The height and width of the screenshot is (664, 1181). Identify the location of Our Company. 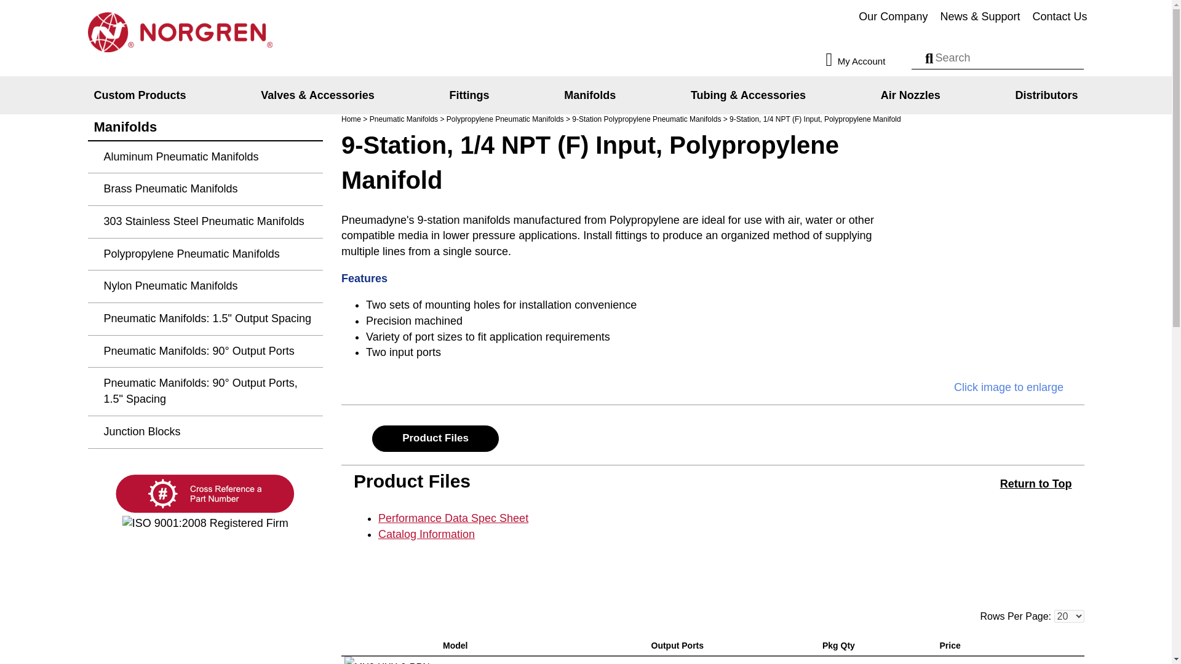
(893, 17).